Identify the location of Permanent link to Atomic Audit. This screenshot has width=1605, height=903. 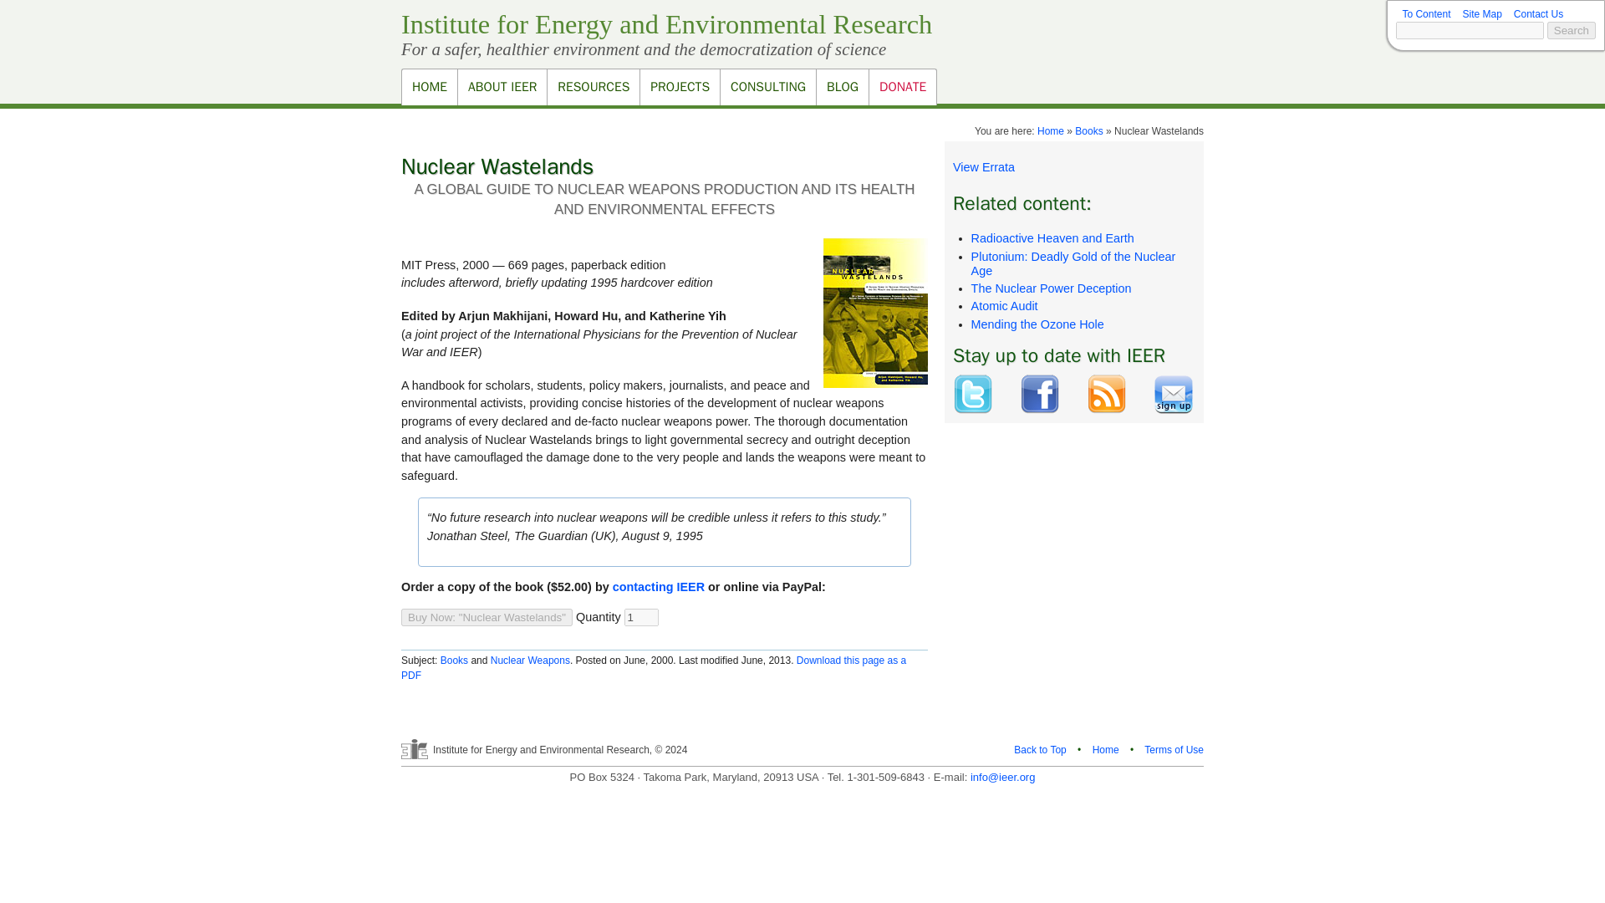
(1005, 305).